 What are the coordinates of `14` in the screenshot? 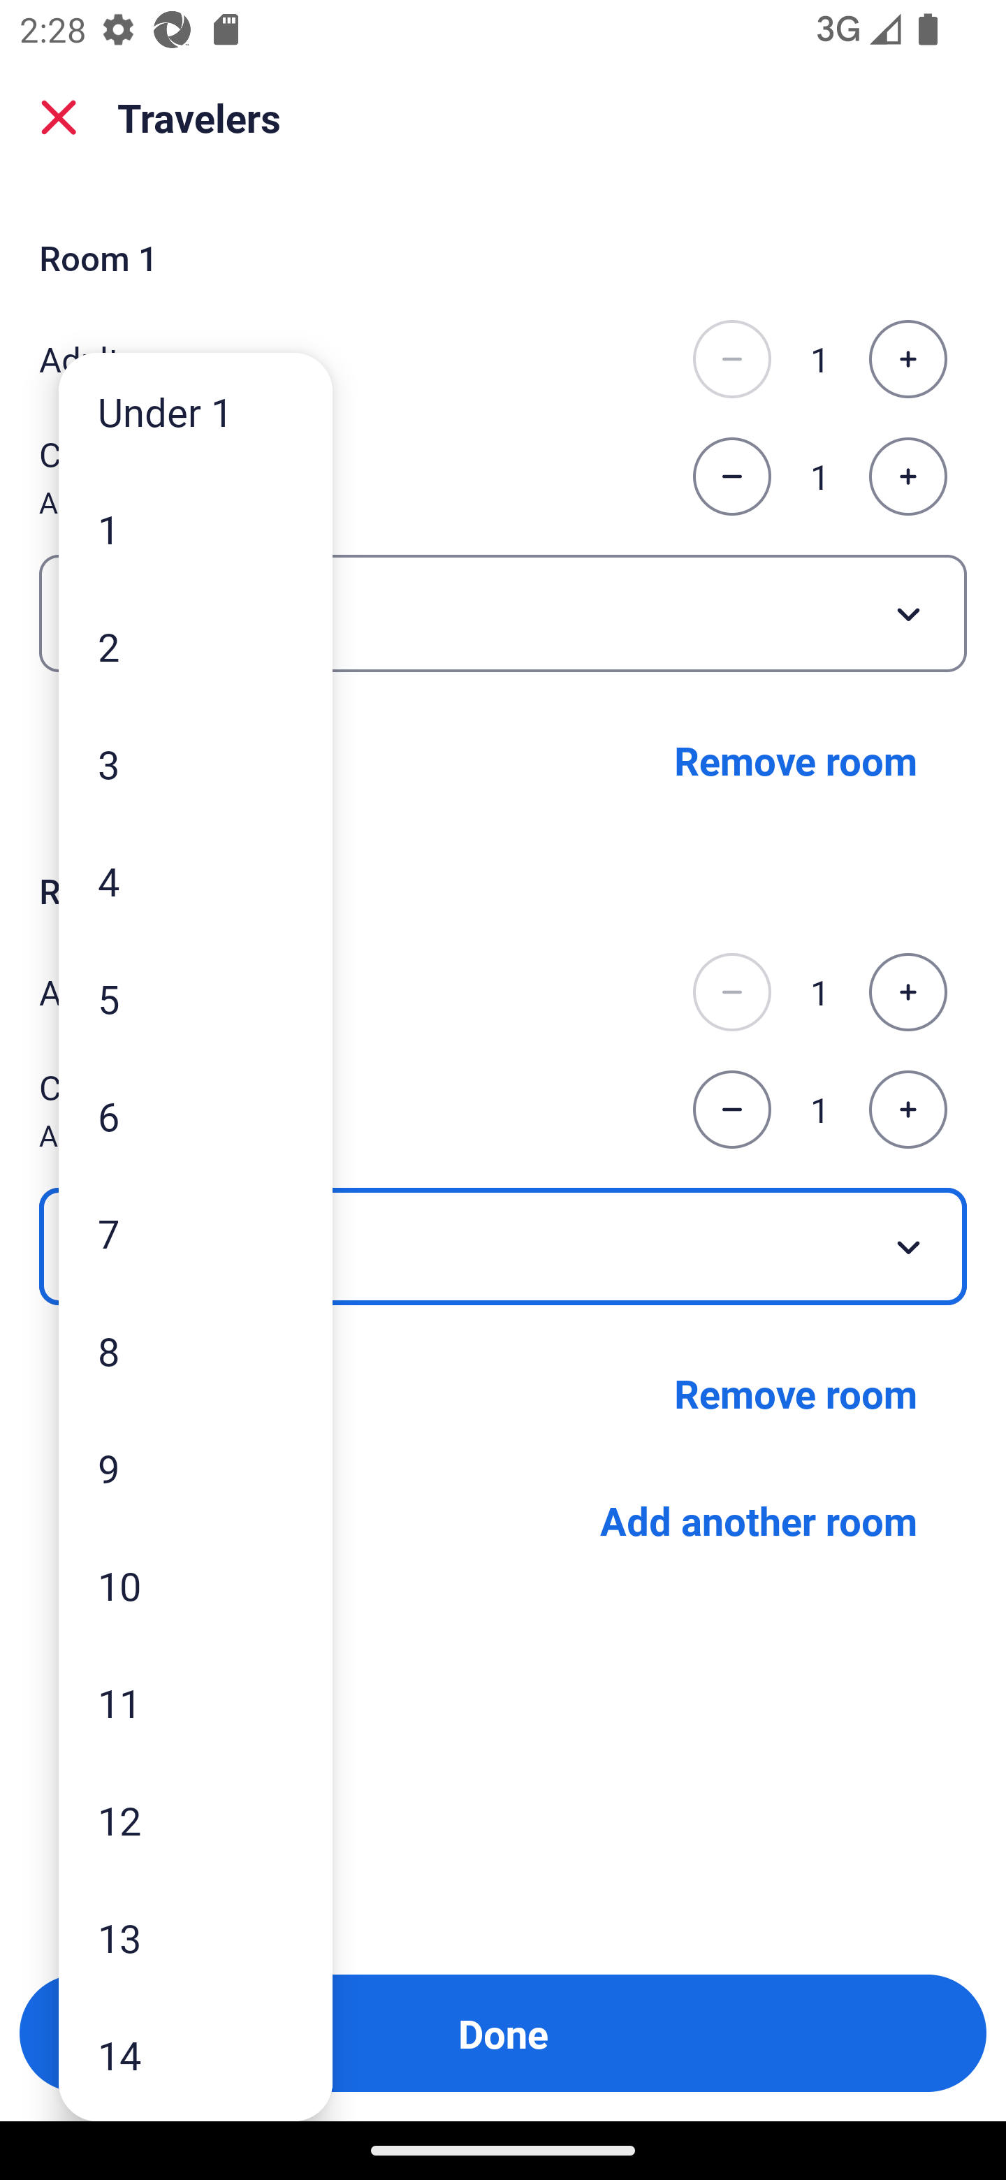 It's located at (196, 2056).